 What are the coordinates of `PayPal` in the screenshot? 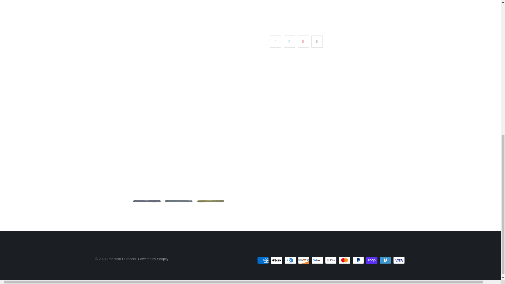 It's located at (359, 260).